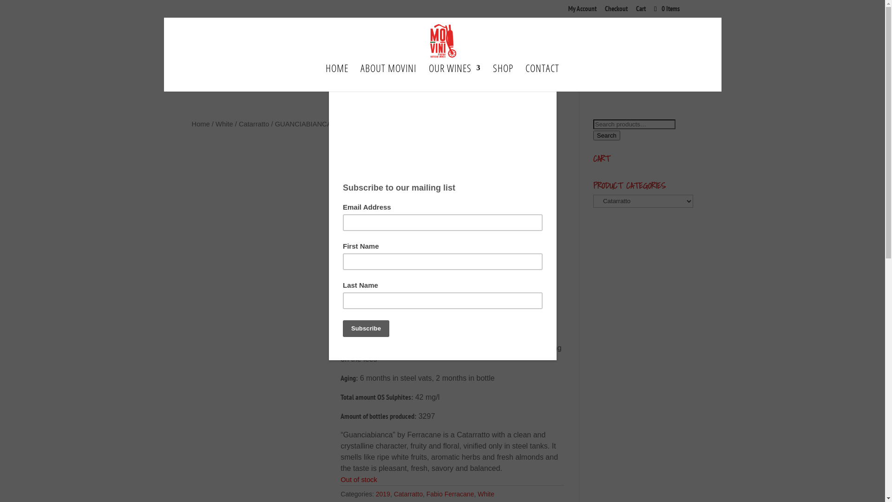 The image size is (892, 502). I want to click on Checkout, so click(616, 11).